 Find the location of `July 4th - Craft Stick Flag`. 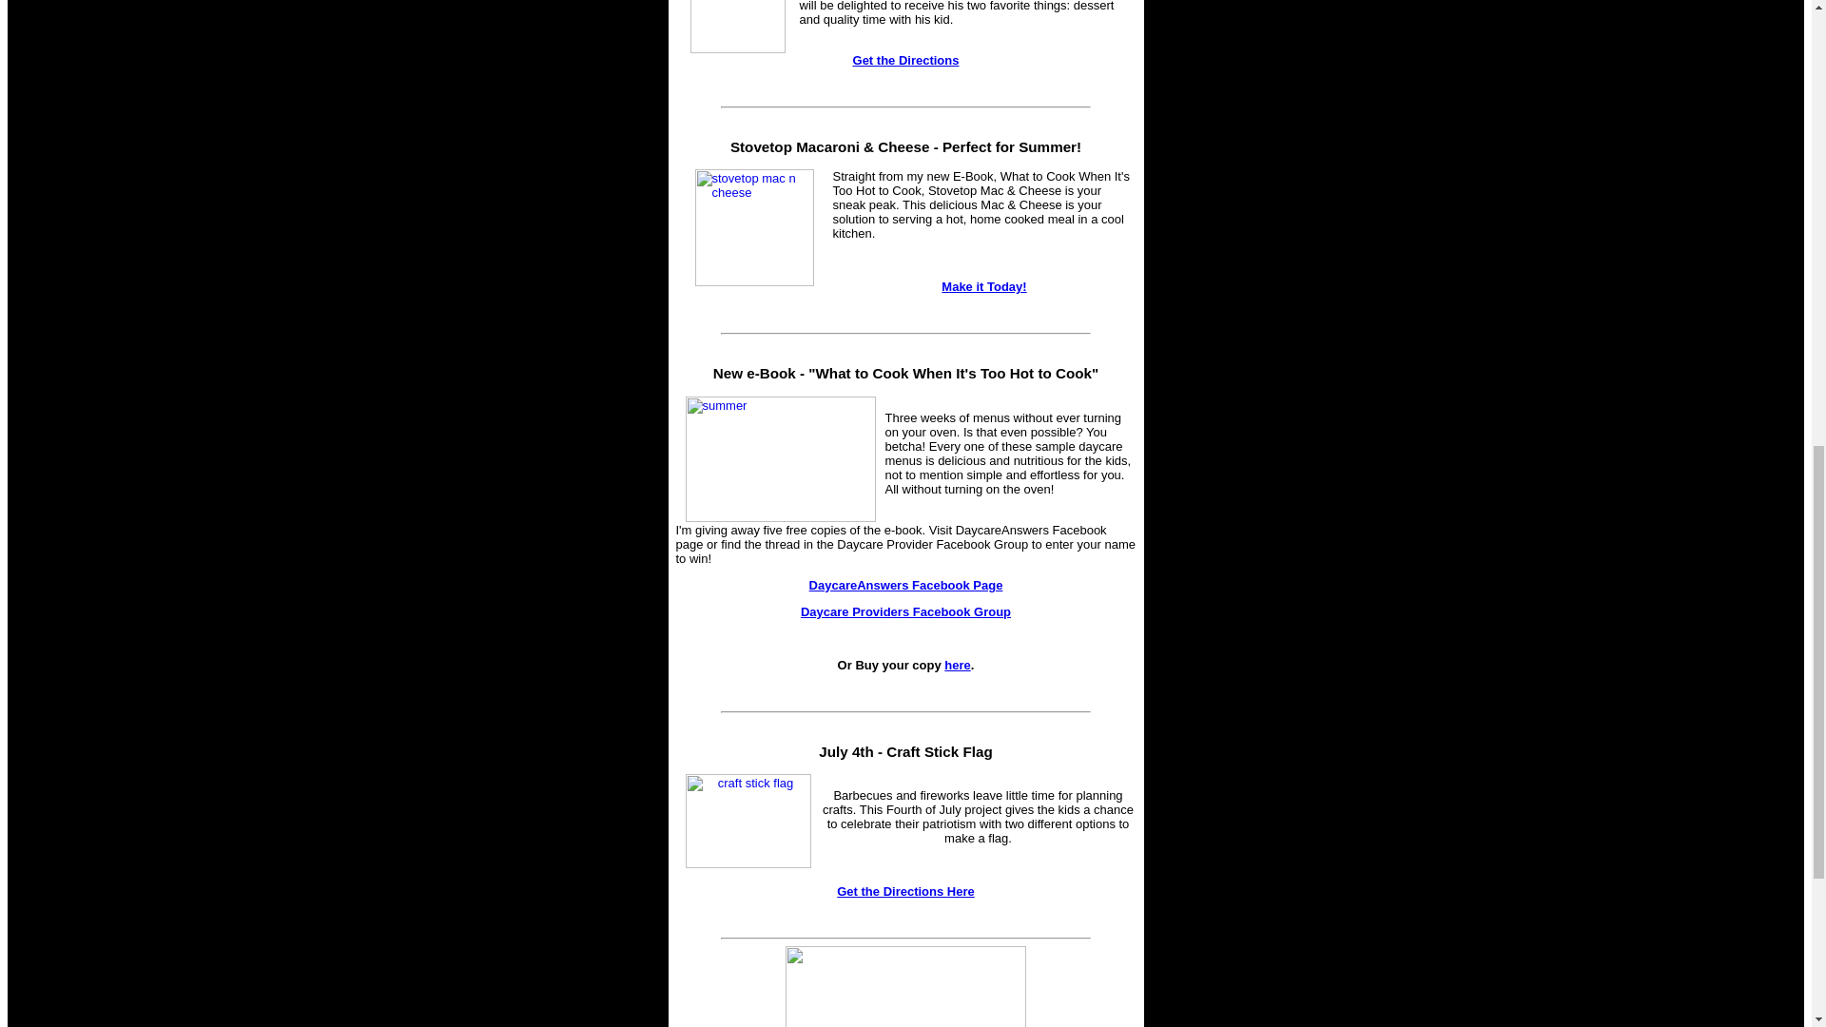

July 4th - Craft Stick Flag is located at coordinates (904, 751).